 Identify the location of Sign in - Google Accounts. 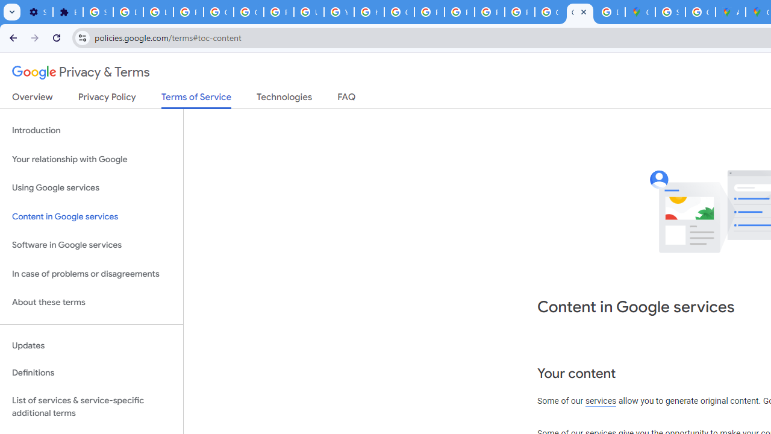
(670, 12).